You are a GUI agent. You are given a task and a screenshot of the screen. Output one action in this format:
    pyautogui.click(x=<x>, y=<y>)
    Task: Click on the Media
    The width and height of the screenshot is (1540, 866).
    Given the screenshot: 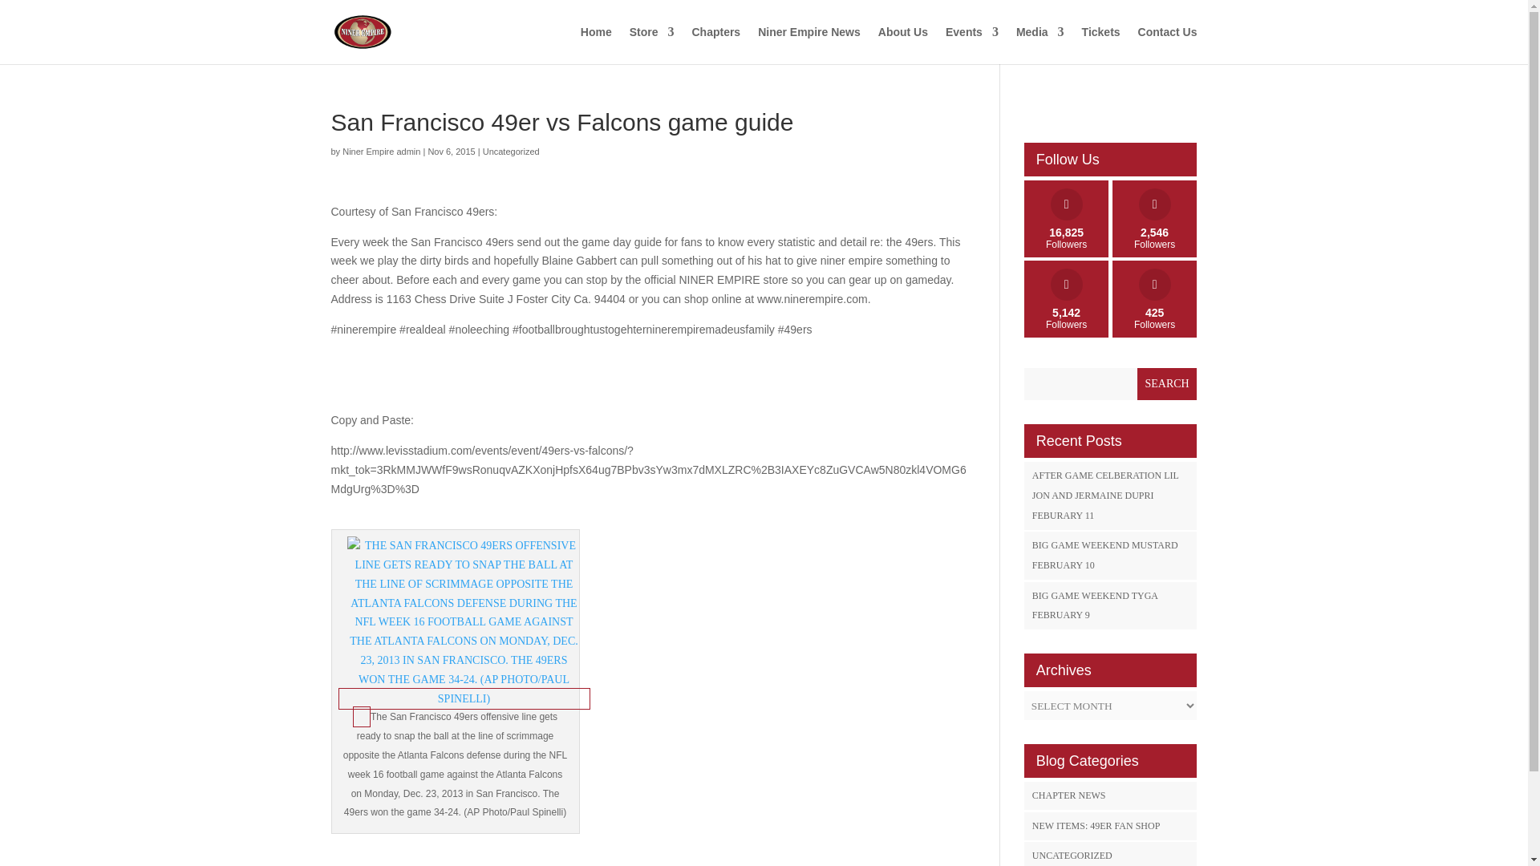 What is the action you would take?
    pyautogui.click(x=512, y=151)
    